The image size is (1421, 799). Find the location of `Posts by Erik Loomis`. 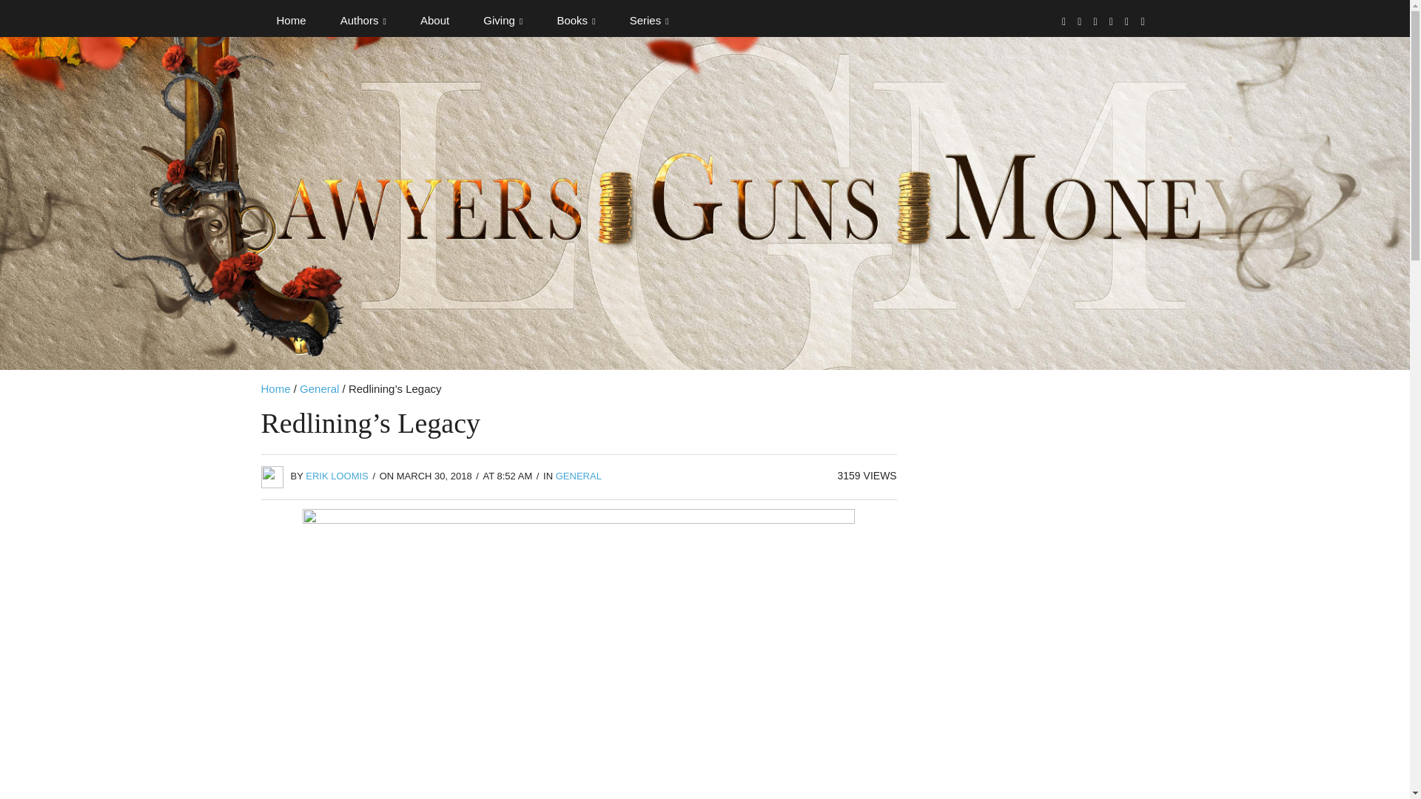

Posts by Erik Loomis is located at coordinates (336, 476).